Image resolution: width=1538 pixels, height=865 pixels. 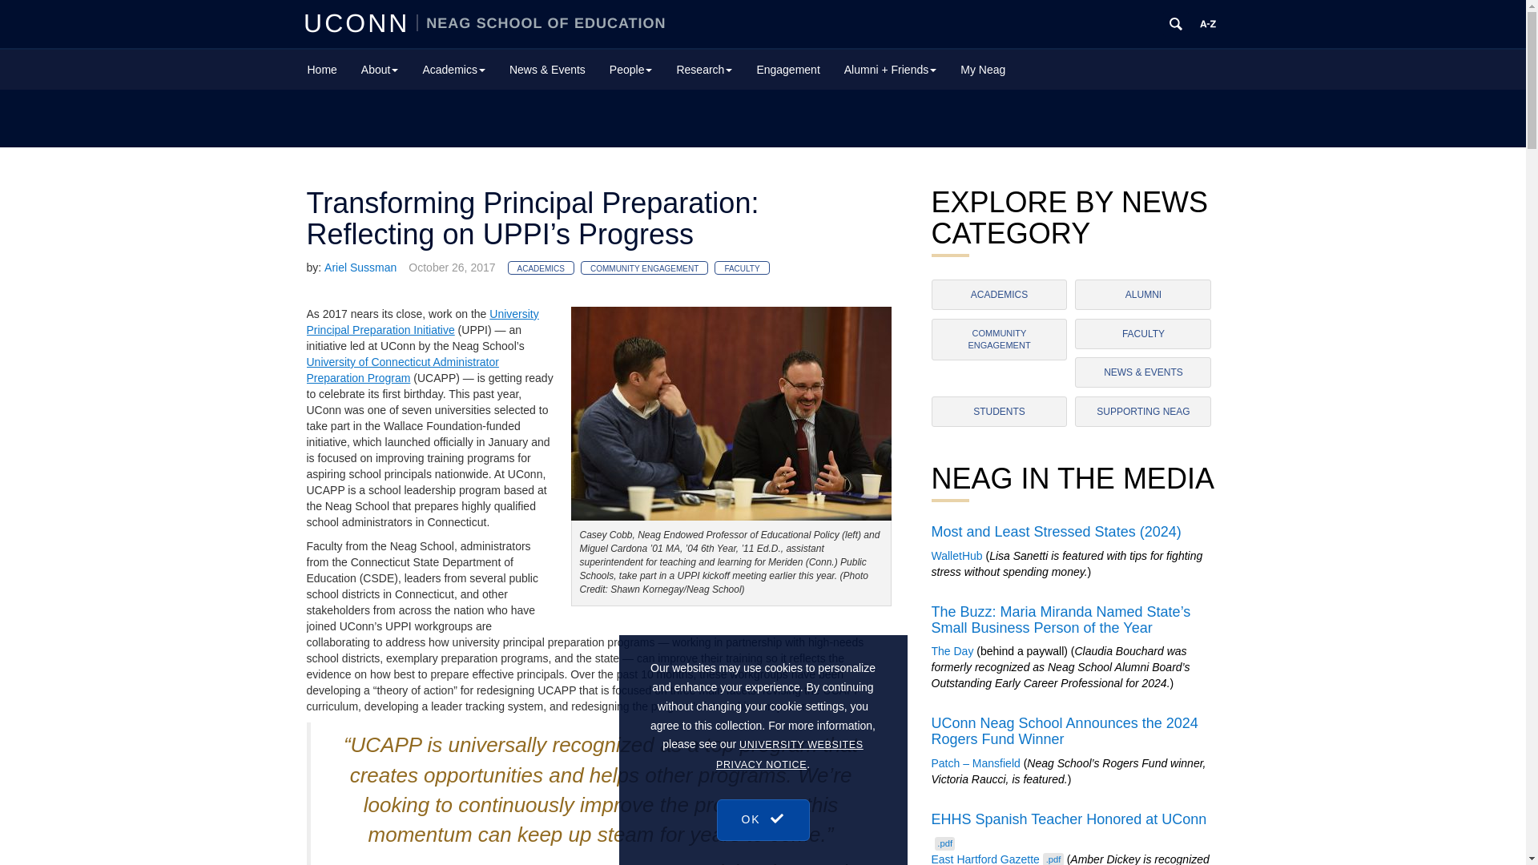 What do you see at coordinates (540, 268) in the screenshot?
I see `View all posts in Academics` at bounding box center [540, 268].